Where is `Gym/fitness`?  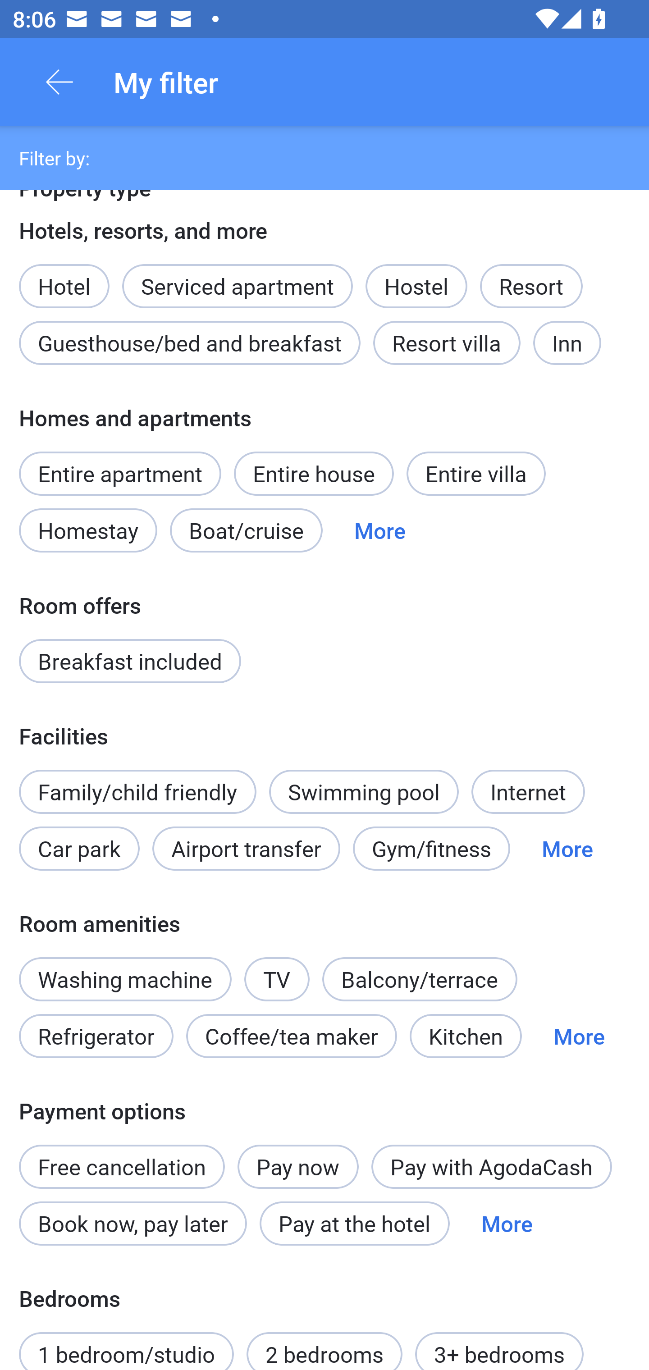
Gym/fitness is located at coordinates (431, 848).